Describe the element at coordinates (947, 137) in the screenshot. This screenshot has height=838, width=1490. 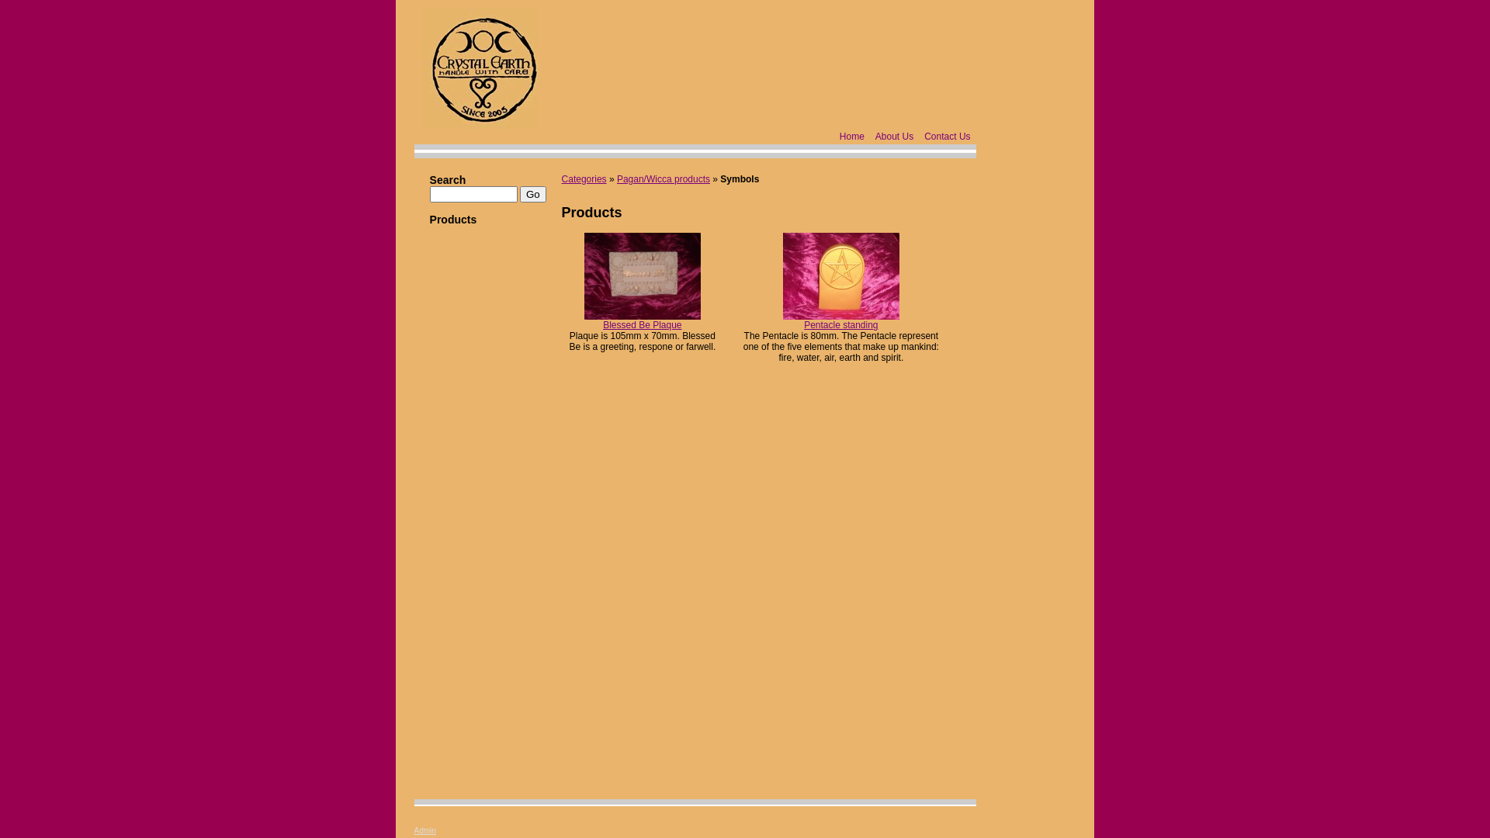
I see `Contact Us` at that location.